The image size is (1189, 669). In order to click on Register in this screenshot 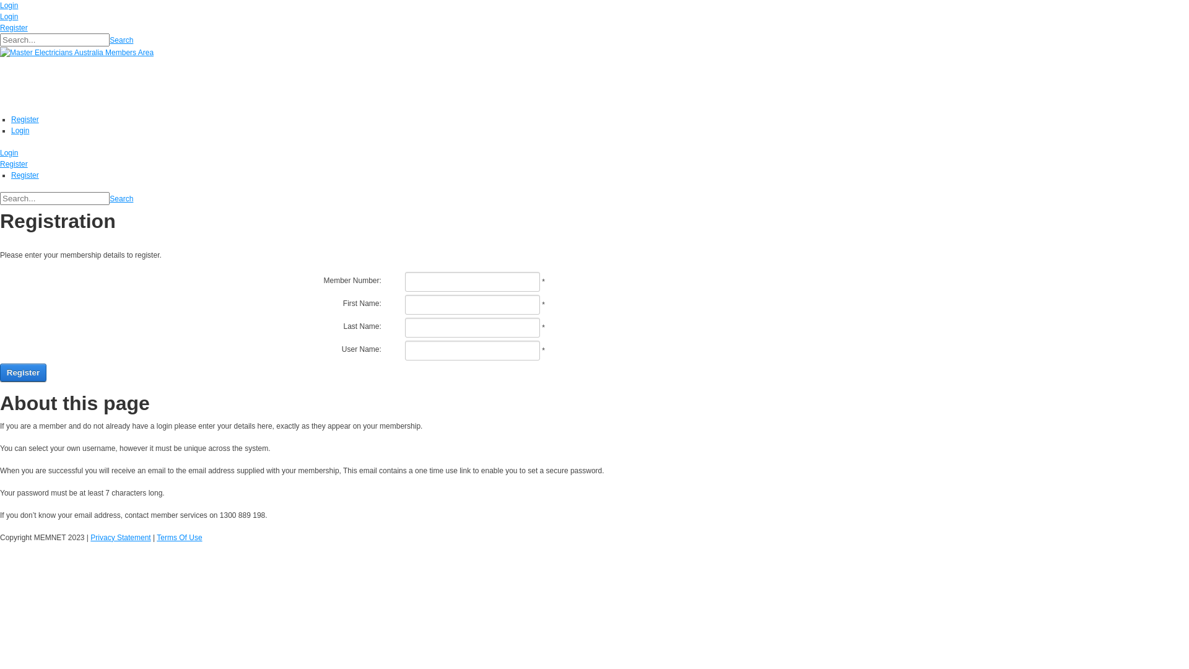, I will do `click(24, 373)`.